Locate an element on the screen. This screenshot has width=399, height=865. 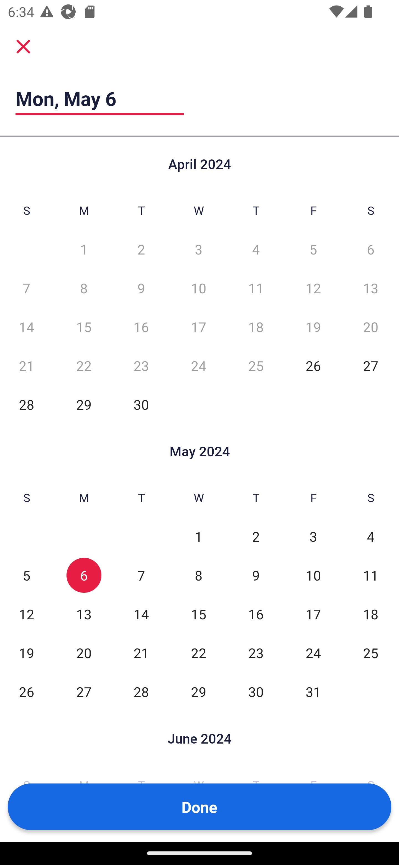
1 Mon, Apr 1, Not Selected is located at coordinates (84, 250).